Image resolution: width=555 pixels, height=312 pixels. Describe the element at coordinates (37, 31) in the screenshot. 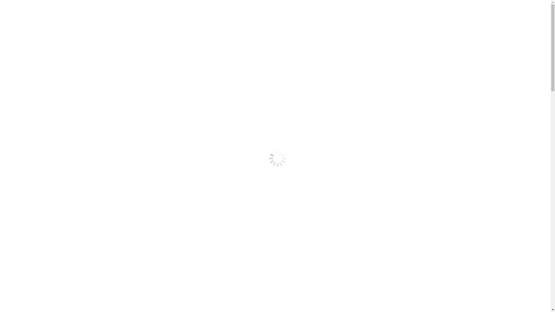

I see `Facebook page opens in new window` at that location.